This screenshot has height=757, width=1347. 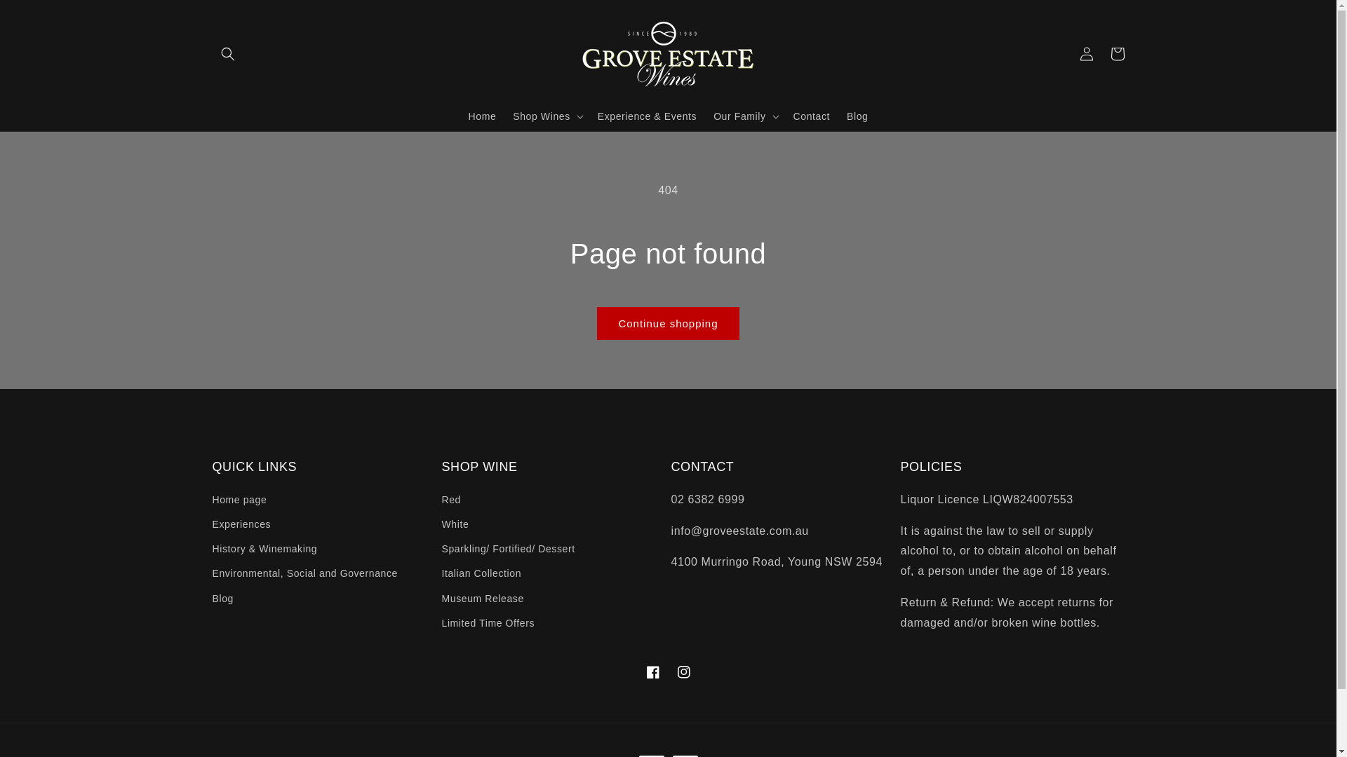 I want to click on White, so click(x=456, y=524).